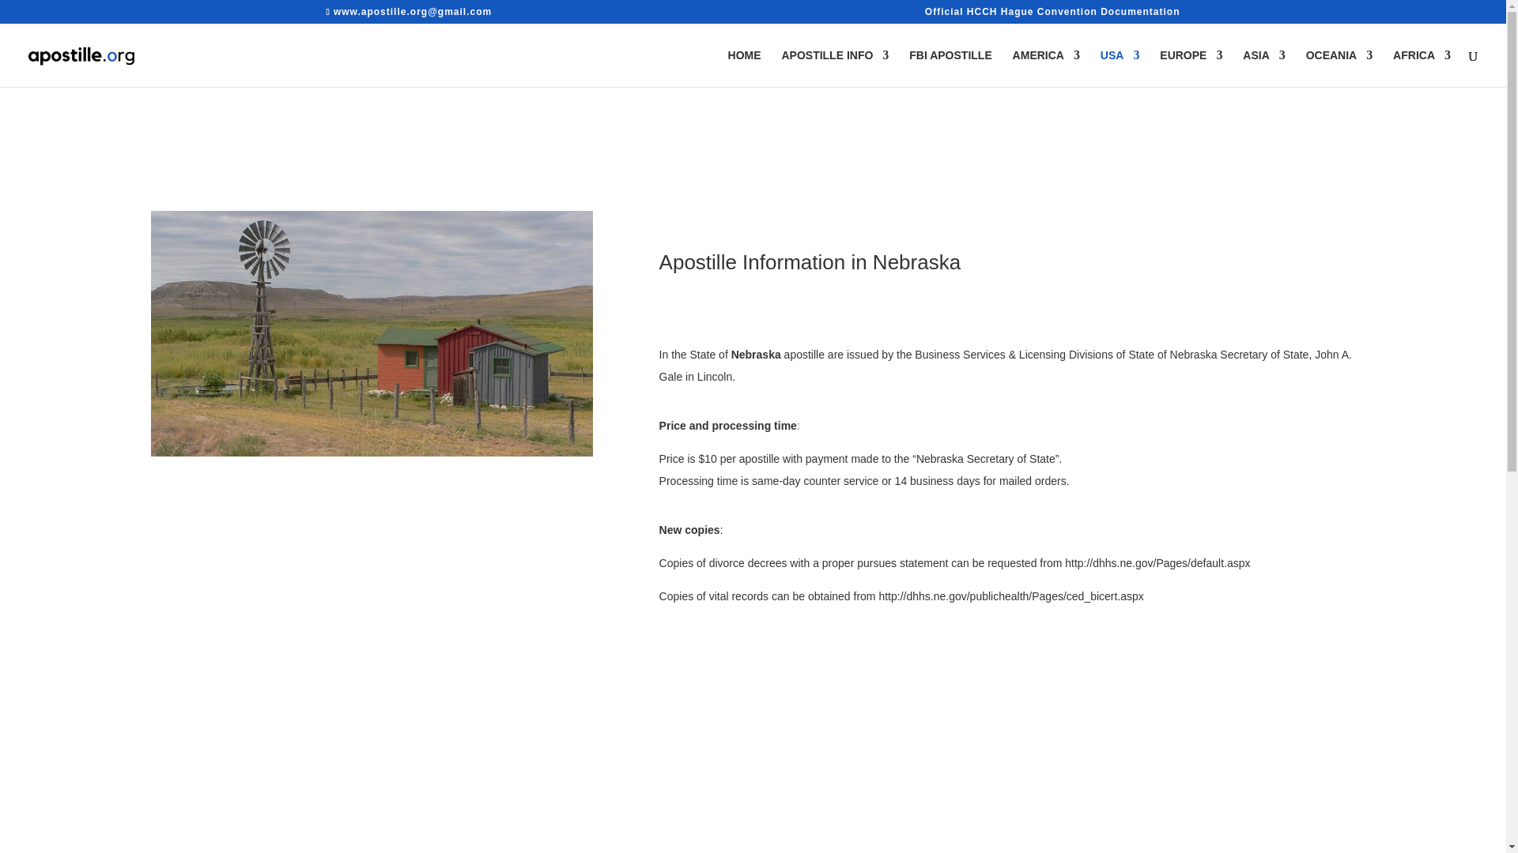 This screenshot has width=1518, height=853. I want to click on Official HCCH Hague Convention Documentation, so click(1052, 15).